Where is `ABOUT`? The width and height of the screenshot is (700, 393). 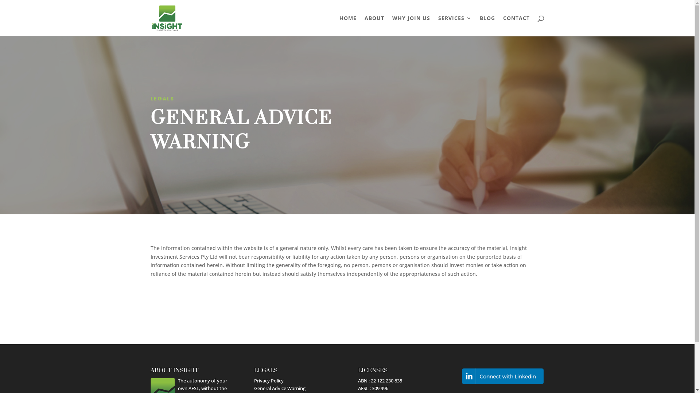
ABOUT is located at coordinates (374, 26).